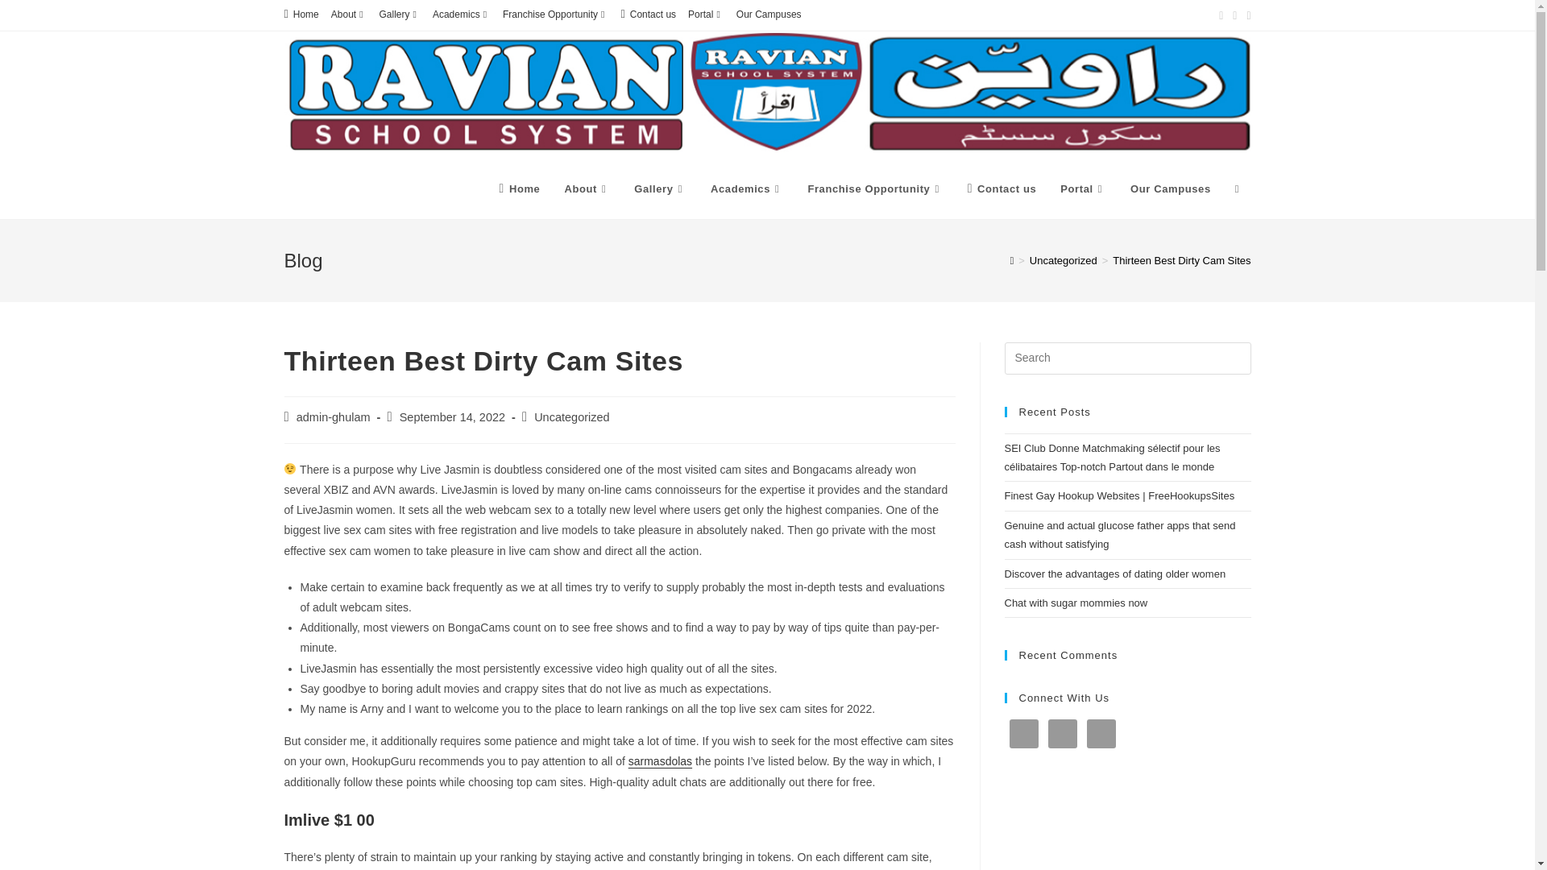  I want to click on Our Campuses, so click(769, 14).